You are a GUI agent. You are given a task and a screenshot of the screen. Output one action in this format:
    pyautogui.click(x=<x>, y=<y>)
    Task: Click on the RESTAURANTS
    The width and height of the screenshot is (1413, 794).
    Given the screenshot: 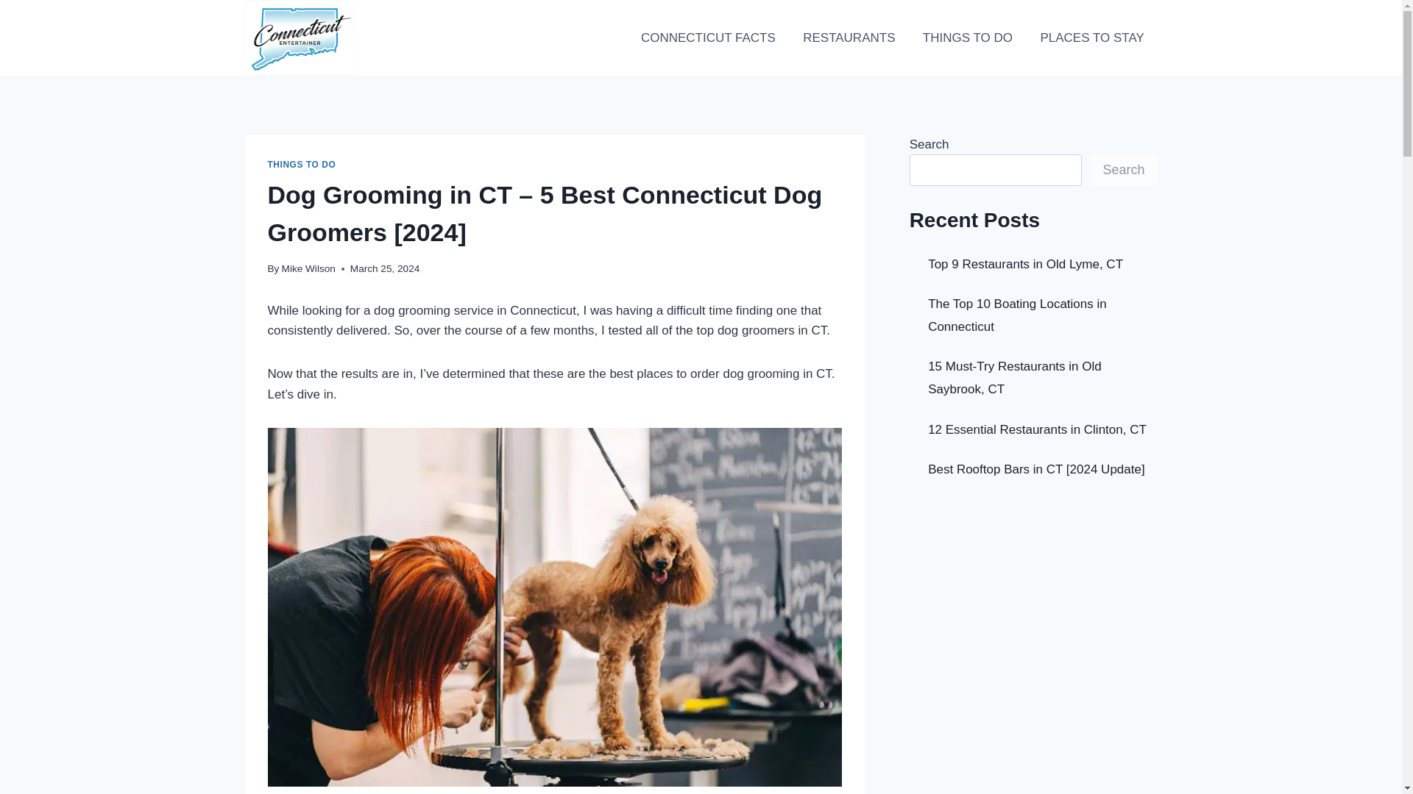 What is the action you would take?
    pyautogui.click(x=848, y=38)
    